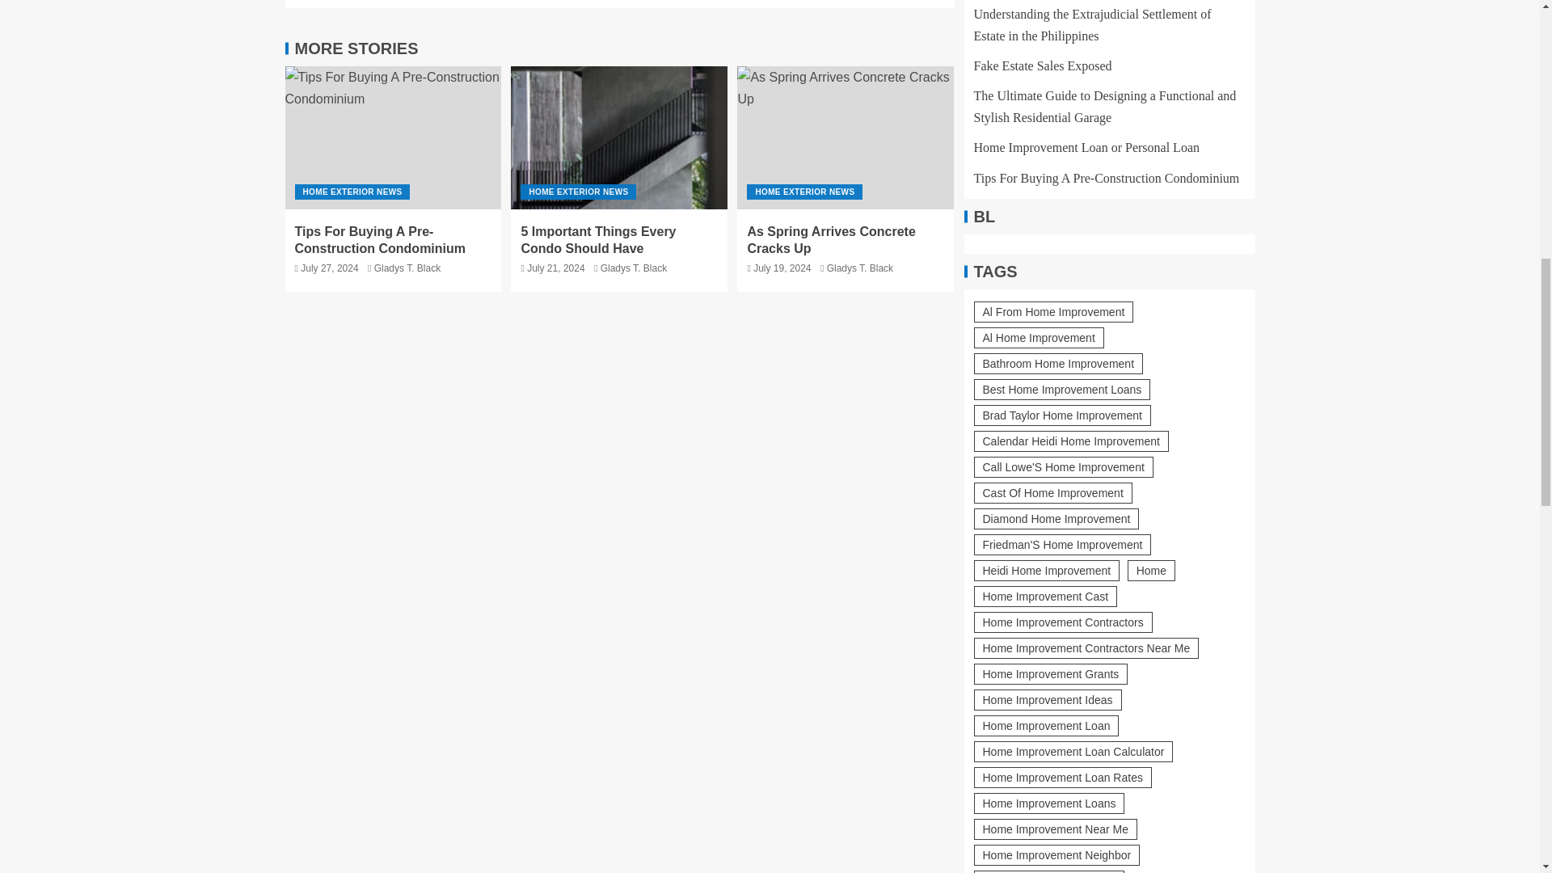  What do you see at coordinates (407, 268) in the screenshot?
I see `Gladys T. Black` at bounding box center [407, 268].